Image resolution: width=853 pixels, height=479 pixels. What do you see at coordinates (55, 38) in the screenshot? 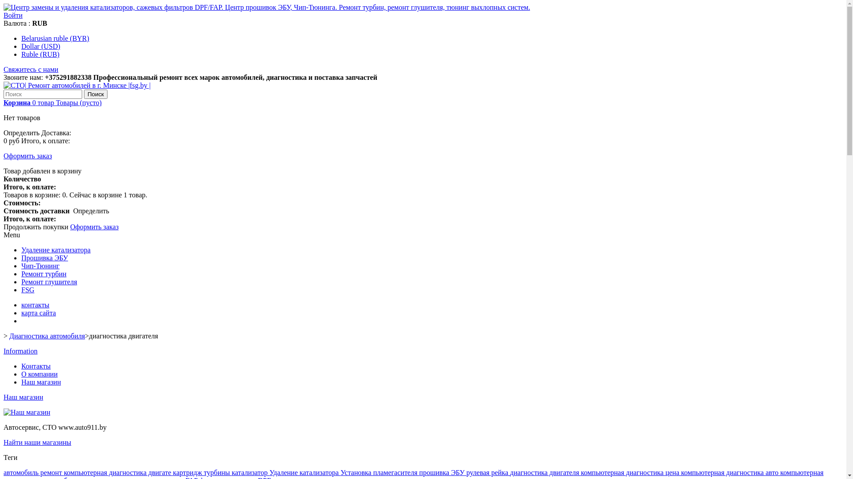
I see `Belarusian ruble (BYR)` at bounding box center [55, 38].